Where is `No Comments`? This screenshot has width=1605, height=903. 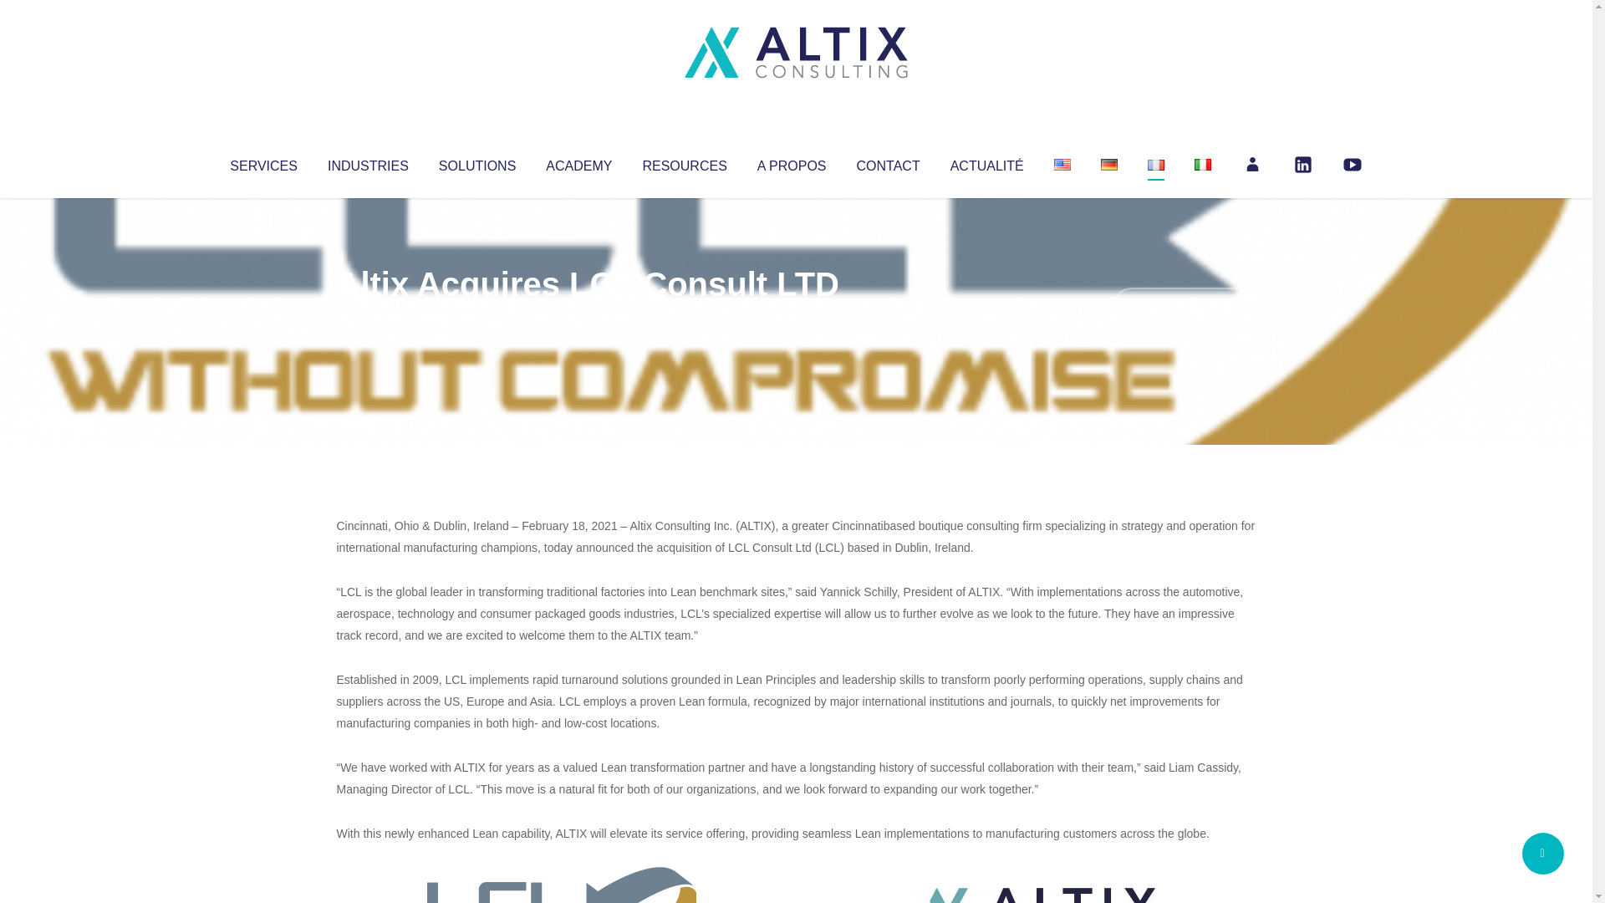 No Comments is located at coordinates (1184, 306).